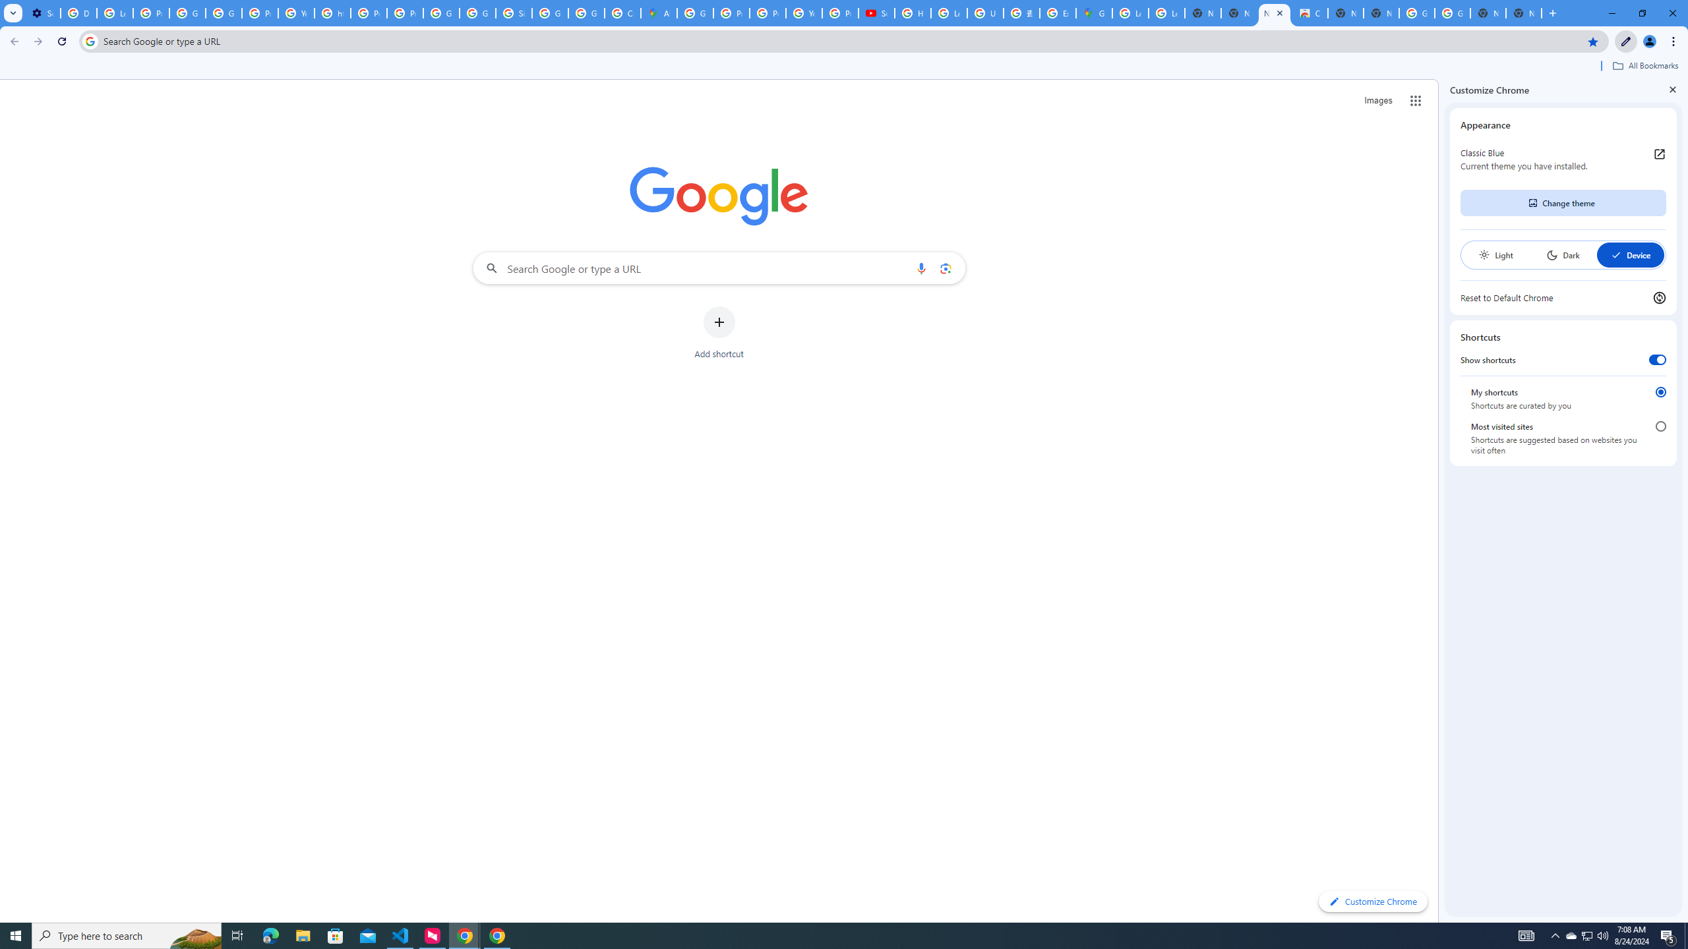 The image size is (1688, 949). What do you see at coordinates (78, 13) in the screenshot?
I see `Delete photos & videos - Computer - Google Photos Help` at bounding box center [78, 13].